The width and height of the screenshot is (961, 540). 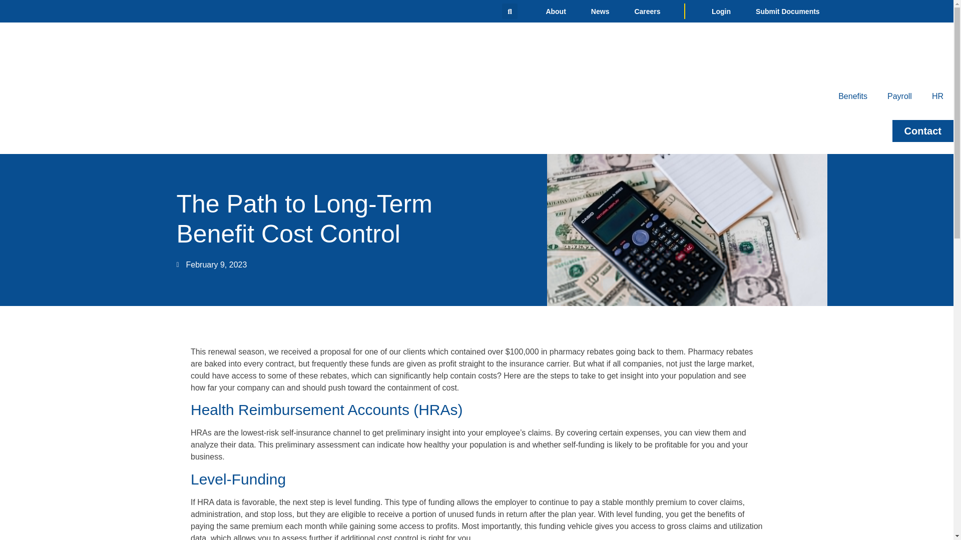 What do you see at coordinates (853, 96) in the screenshot?
I see `Employee Benefits` at bounding box center [853, 96].